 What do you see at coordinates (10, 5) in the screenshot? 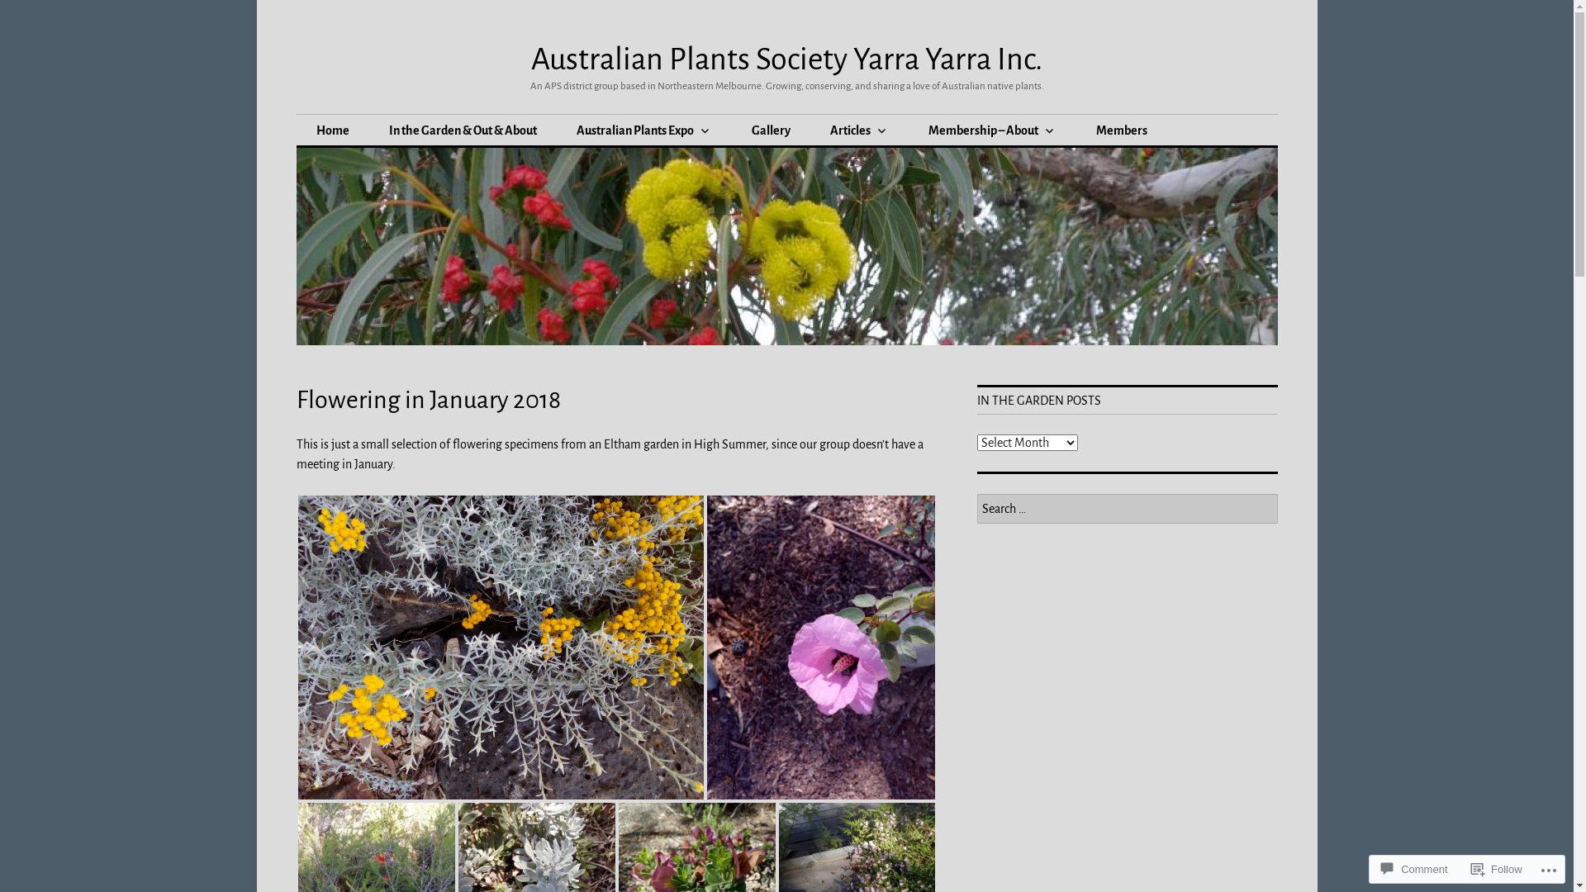
I see `Search` at bounding box center [10, 5].